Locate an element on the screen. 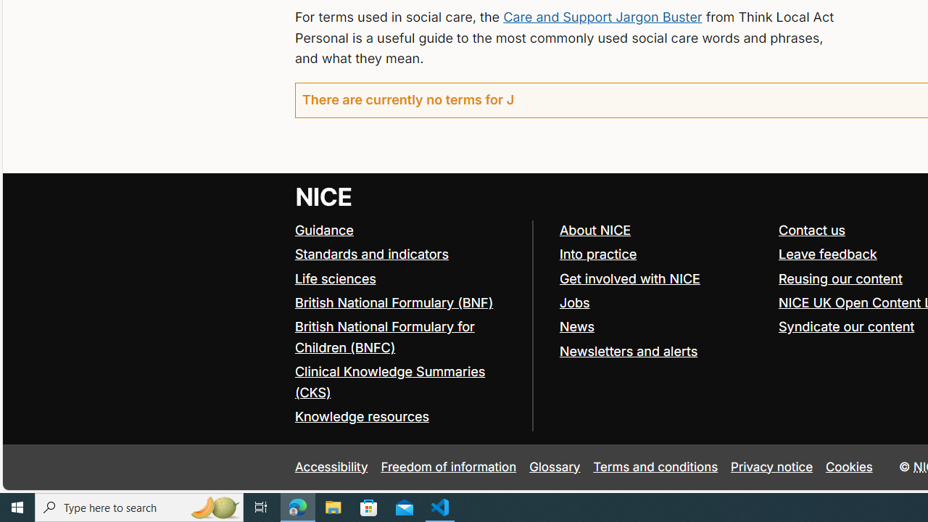  Care and Support Jargon Buster is located at coordinates (602, 16).